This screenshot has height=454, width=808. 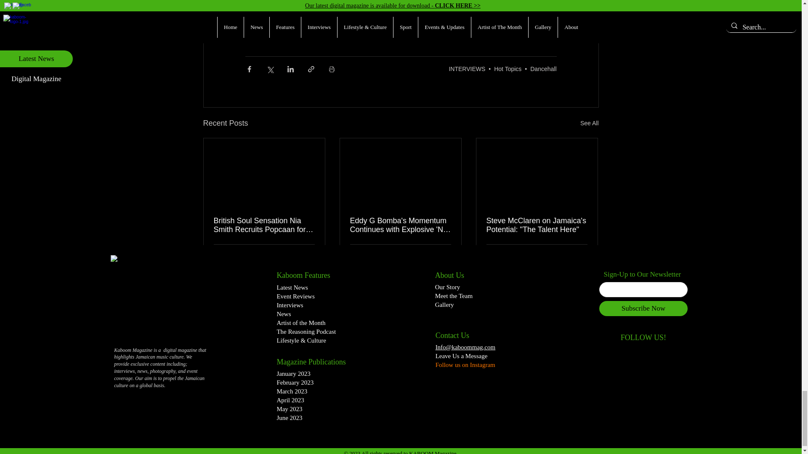 I want to click on INTERVIEWS, so click(x=467, y=69).